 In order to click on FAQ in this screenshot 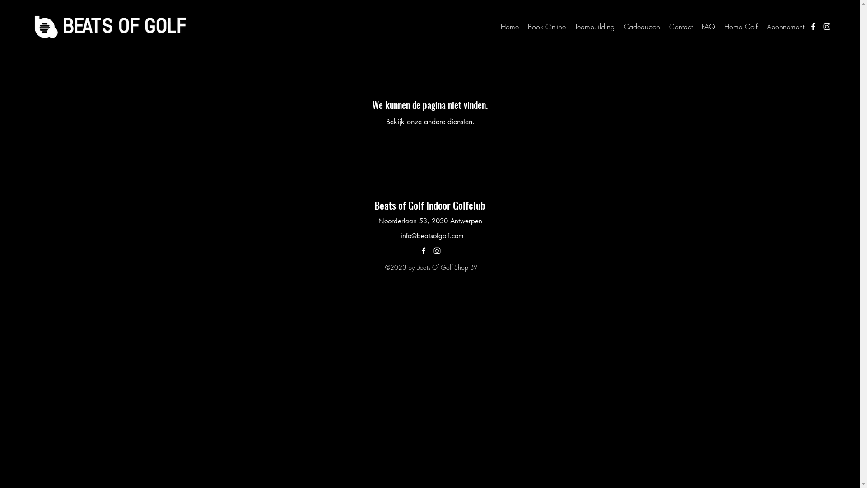, I will do `click(709, 27)`.